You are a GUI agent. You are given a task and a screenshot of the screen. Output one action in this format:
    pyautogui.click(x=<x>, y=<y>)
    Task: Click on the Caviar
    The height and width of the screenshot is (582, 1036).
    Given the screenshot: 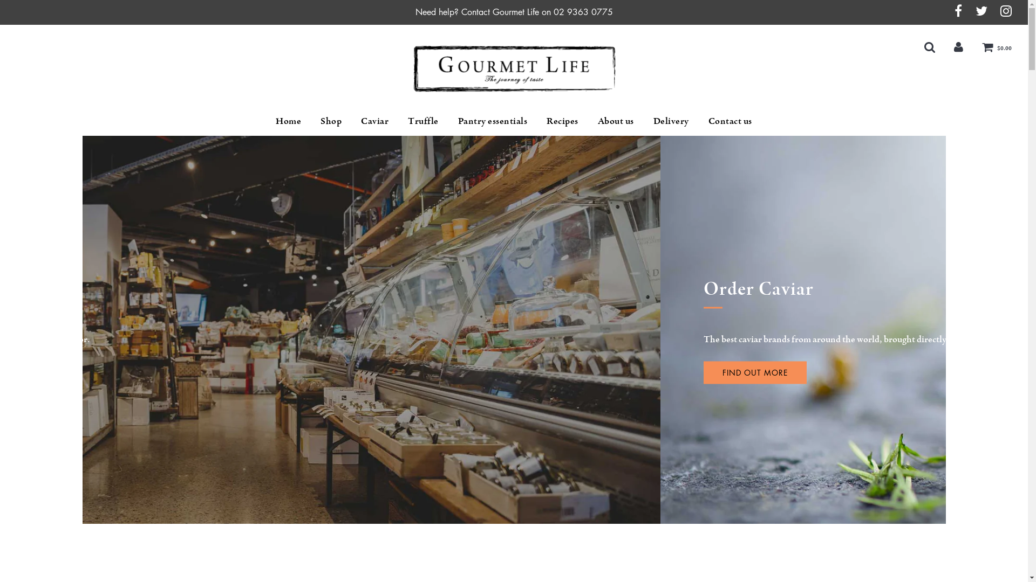 What is the action you would take?
    pyautogui.click(x=374, y=121)
    